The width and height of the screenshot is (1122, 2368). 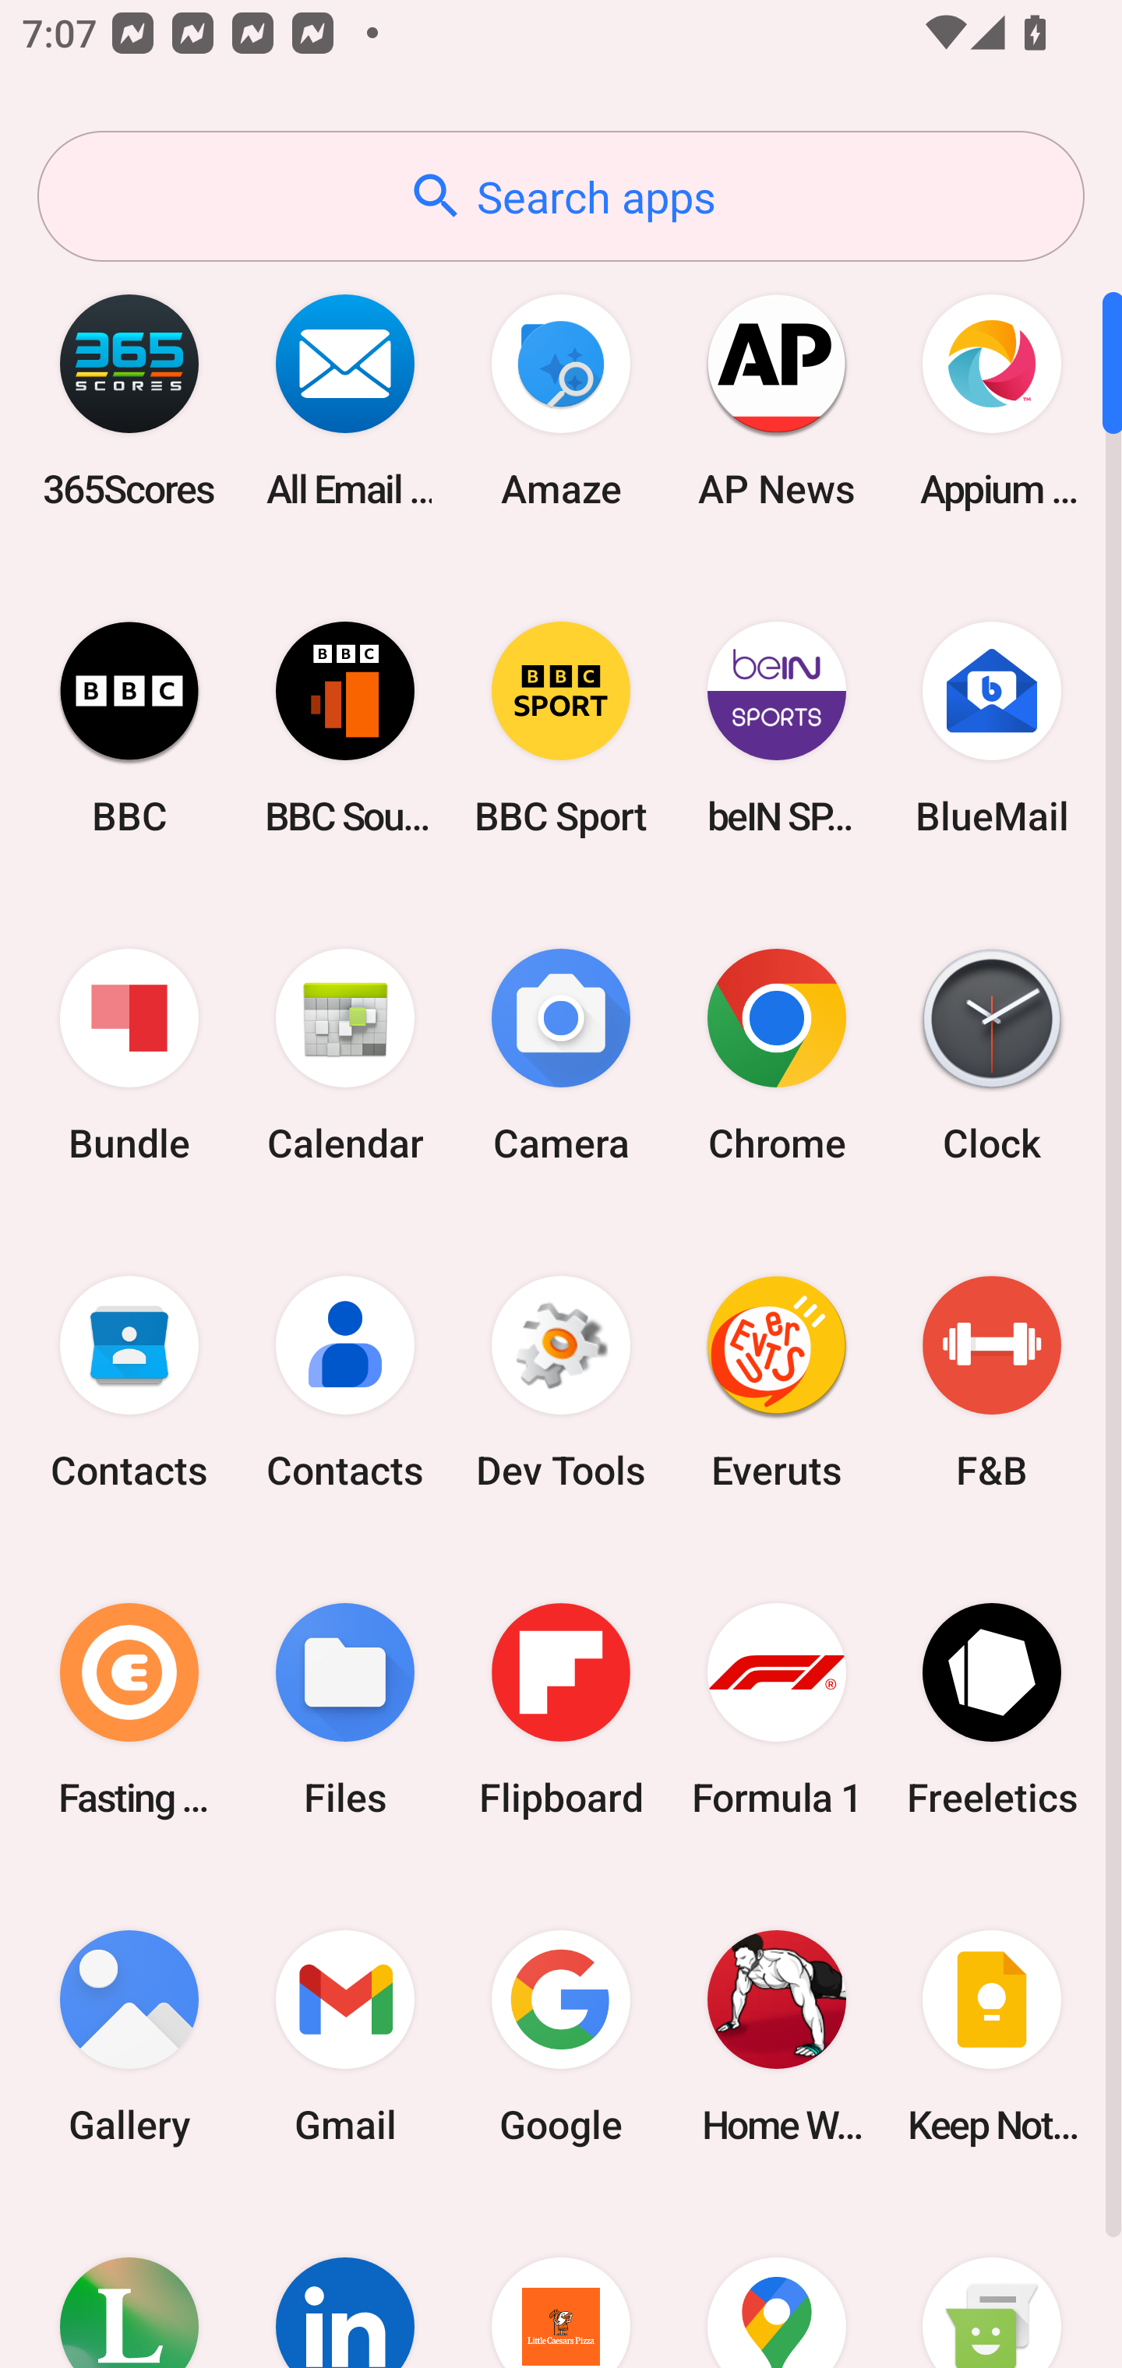 What do you see at coordinates (561, 400) in the screenshot?
I see `Amaze` at bounding box center [561, 400].